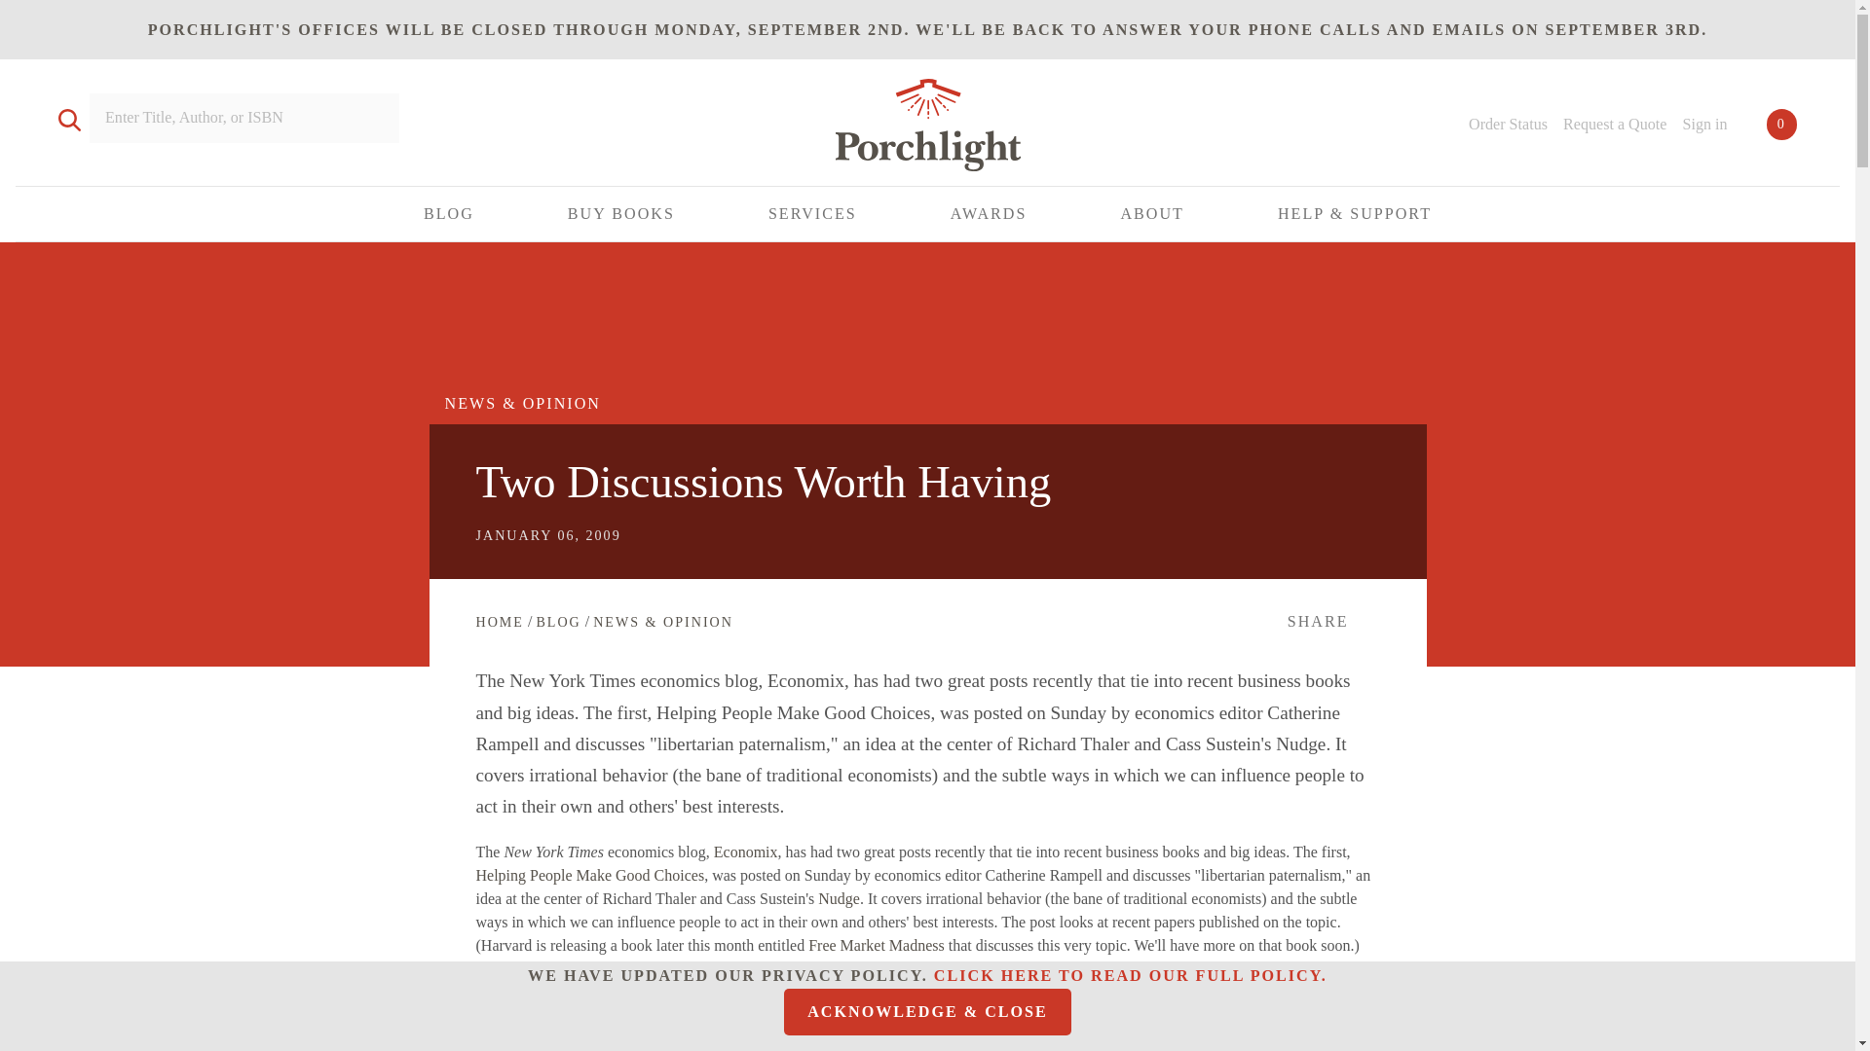 The width and height of the screenshot is (1870, 1051). Describe the element at coordinates (812, 214) in the screenshot. I see `SERVICES` at that location.